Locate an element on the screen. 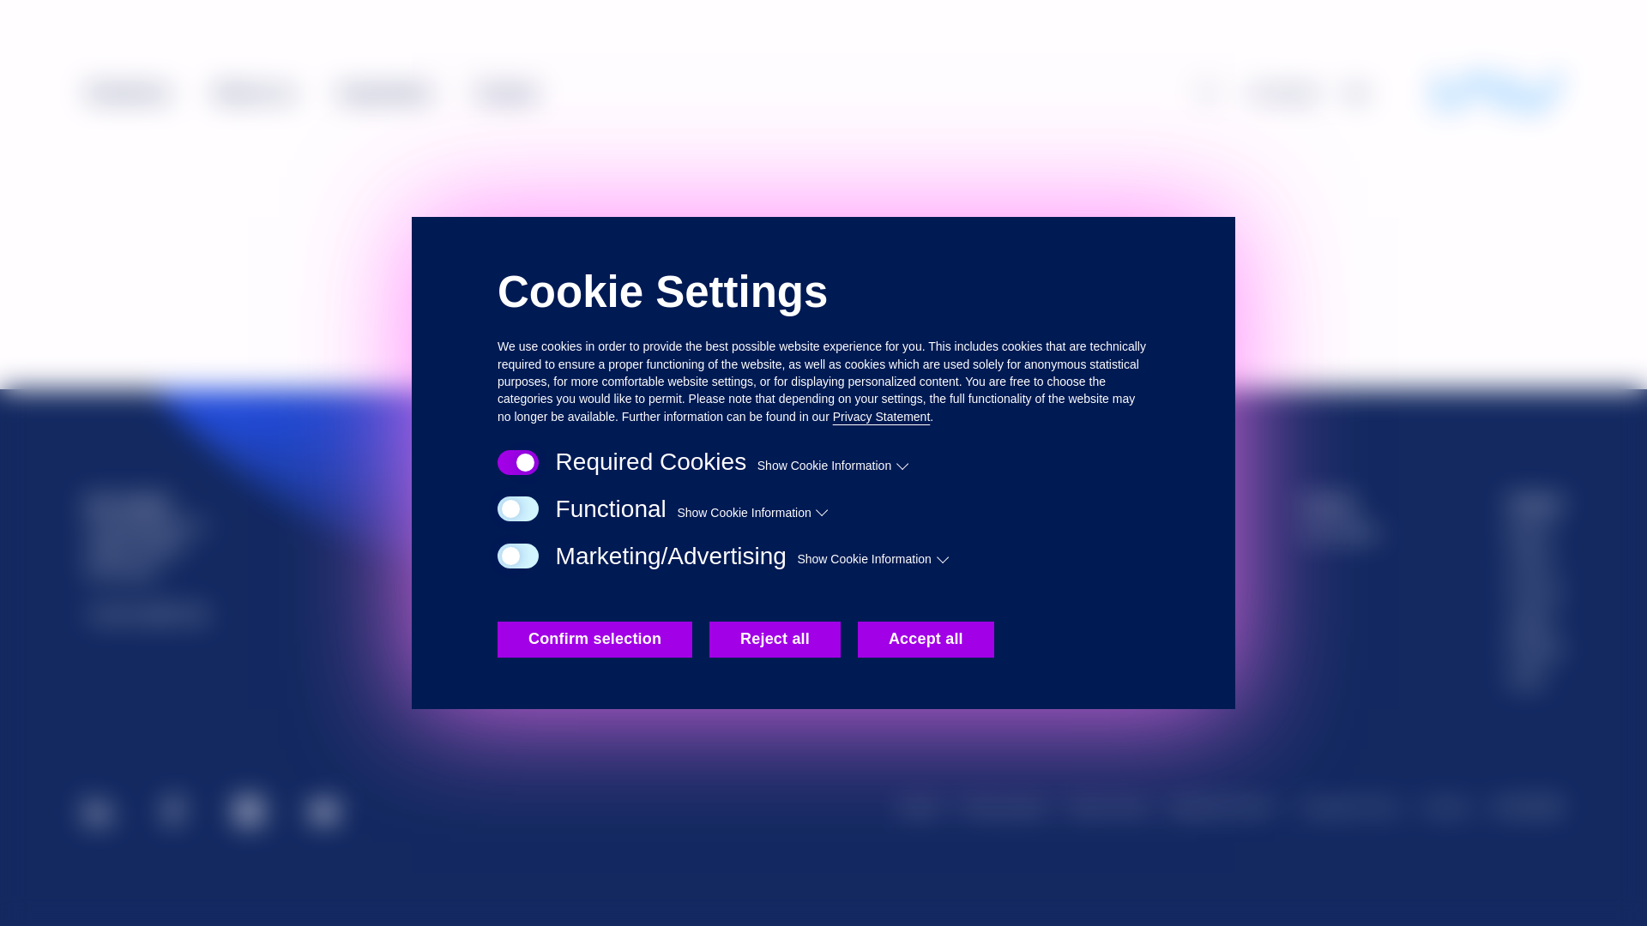 This screenshot has width=1647, height=926. Certificate Policy is located at coordinates (1348, 808).